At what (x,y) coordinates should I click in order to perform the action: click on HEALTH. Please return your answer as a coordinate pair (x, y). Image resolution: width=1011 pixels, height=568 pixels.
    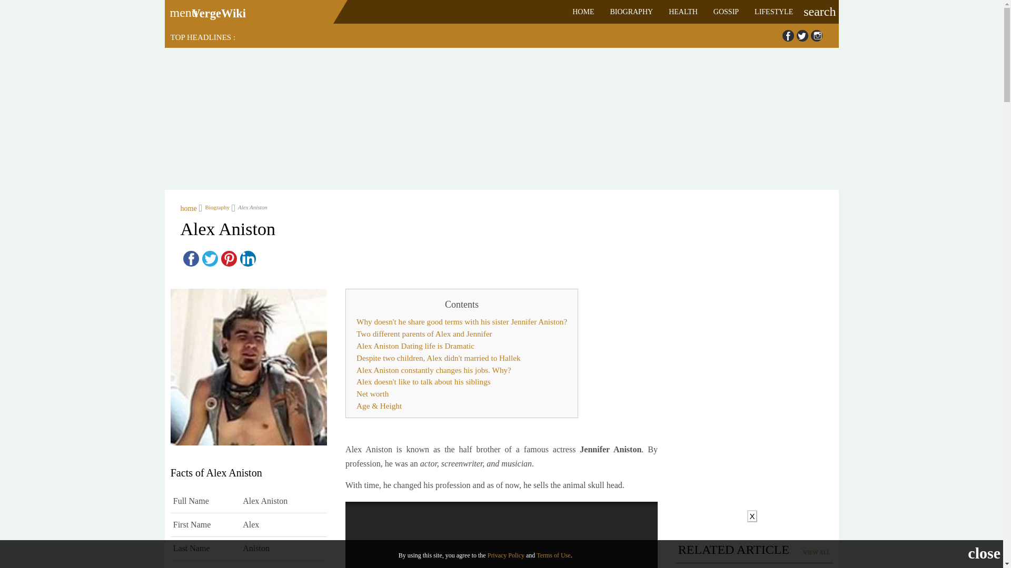
    Looking at the image, I should click on (683, 12).